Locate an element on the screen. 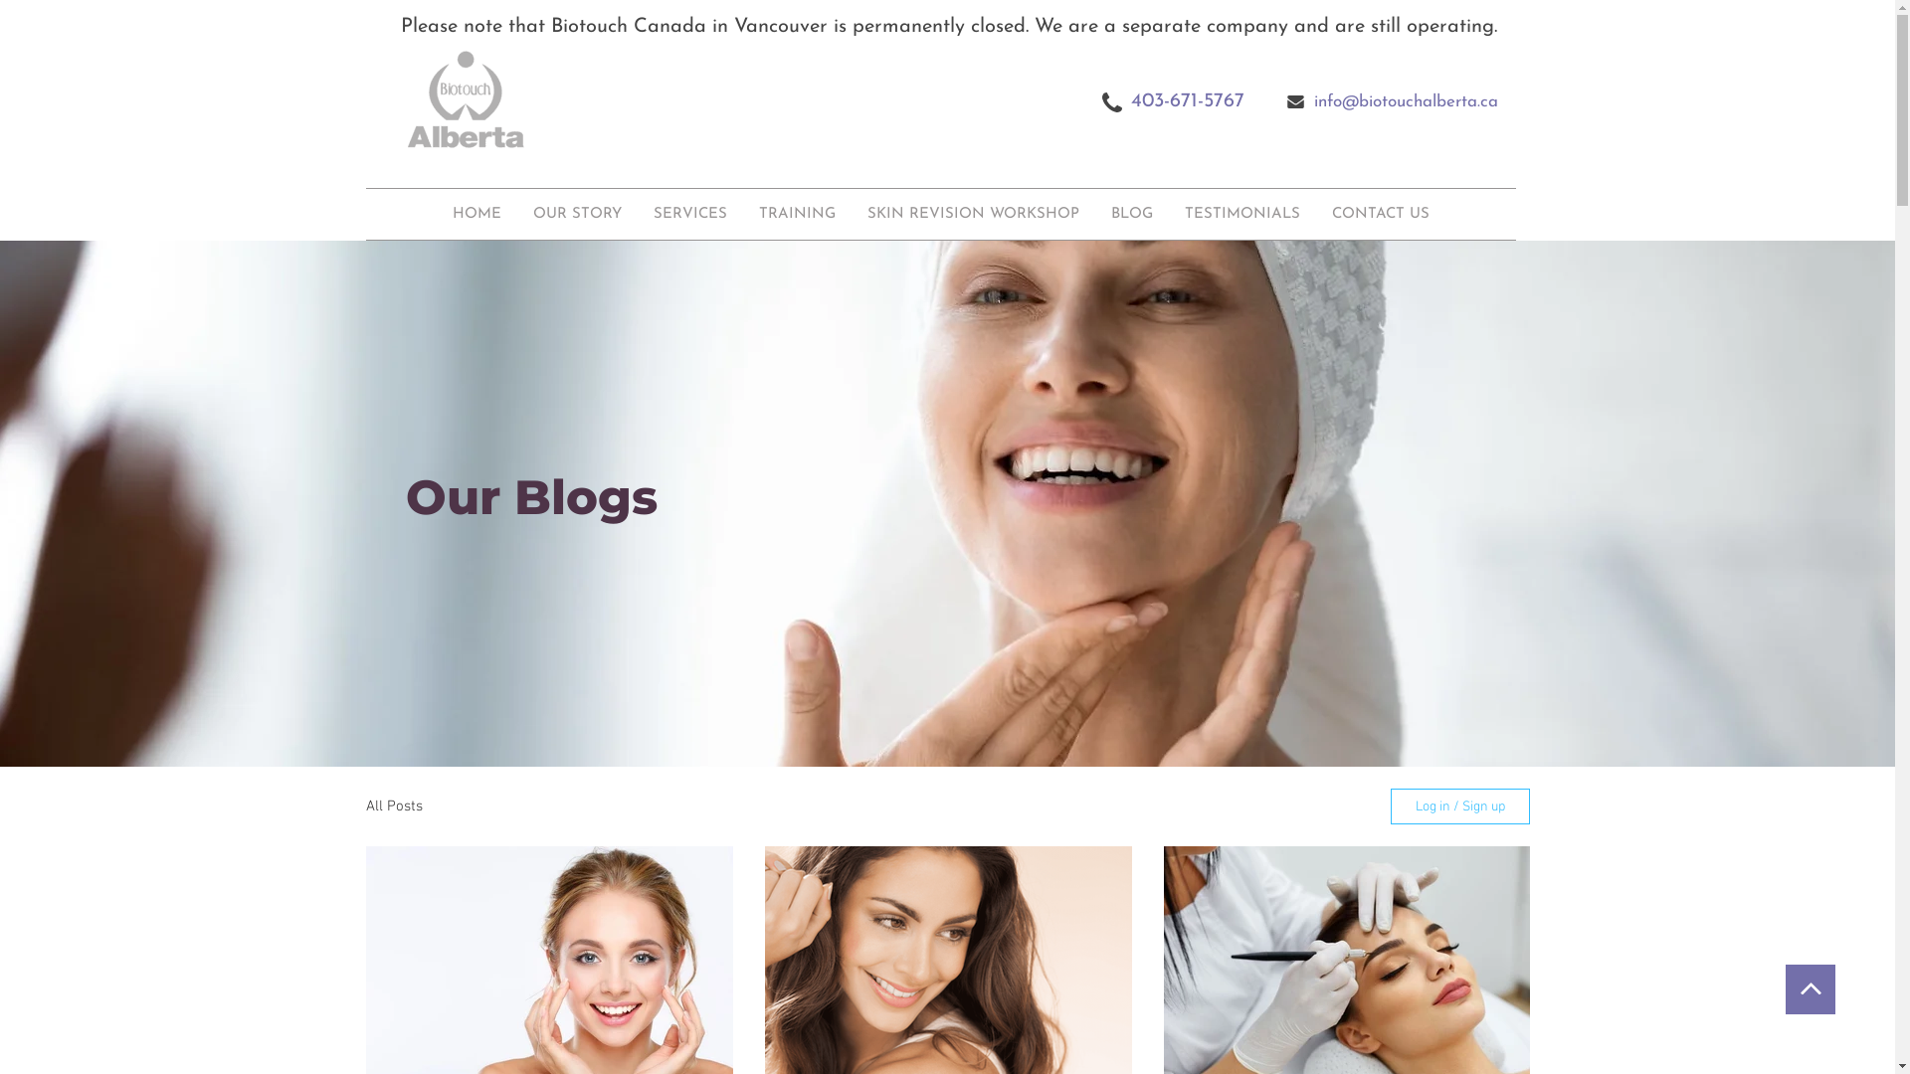 This screenshot has width=1910, height=1074. SERVICES is located at coordinates (702, 215).